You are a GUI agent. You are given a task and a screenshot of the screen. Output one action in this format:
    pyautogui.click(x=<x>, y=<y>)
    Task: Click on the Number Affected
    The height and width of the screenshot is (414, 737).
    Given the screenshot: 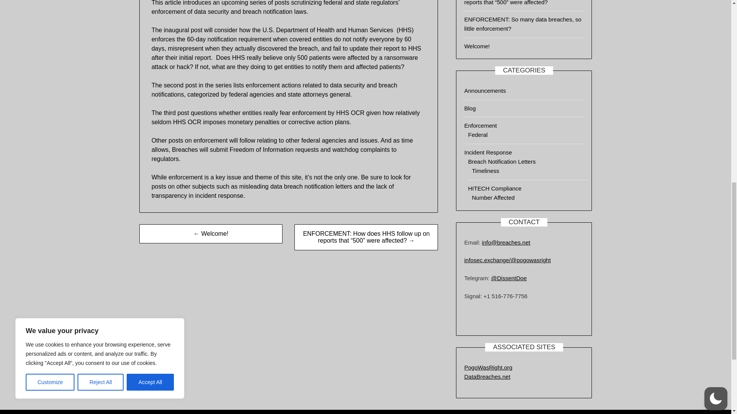 What is the action you would take?
    pyautogui.click(x=493, y=197)
    